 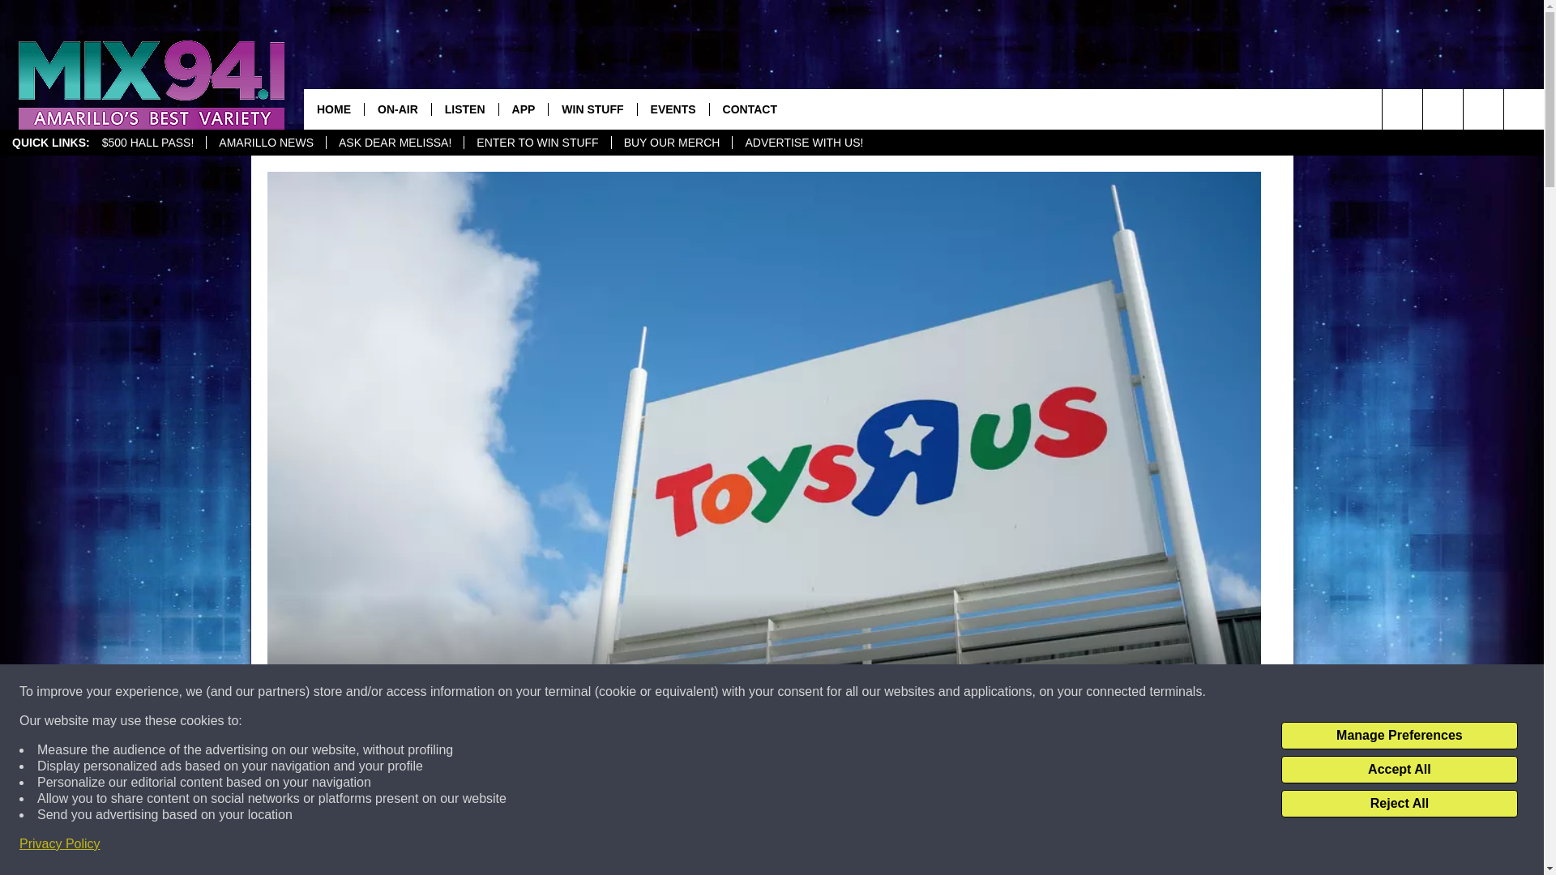 What do you see at coordinates (592, 109) in the screenshot?
I see `WIN STUFF` at bounding box center [592, 109].